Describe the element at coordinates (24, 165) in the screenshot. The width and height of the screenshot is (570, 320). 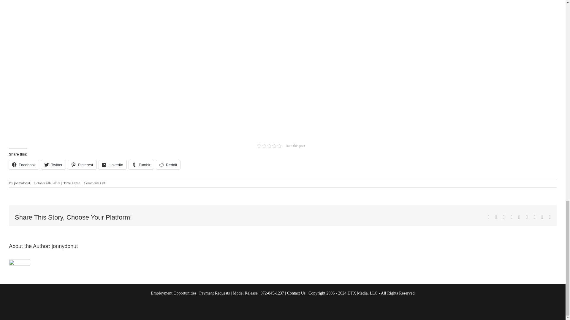
I see `Click to share on Facebook` at that location.